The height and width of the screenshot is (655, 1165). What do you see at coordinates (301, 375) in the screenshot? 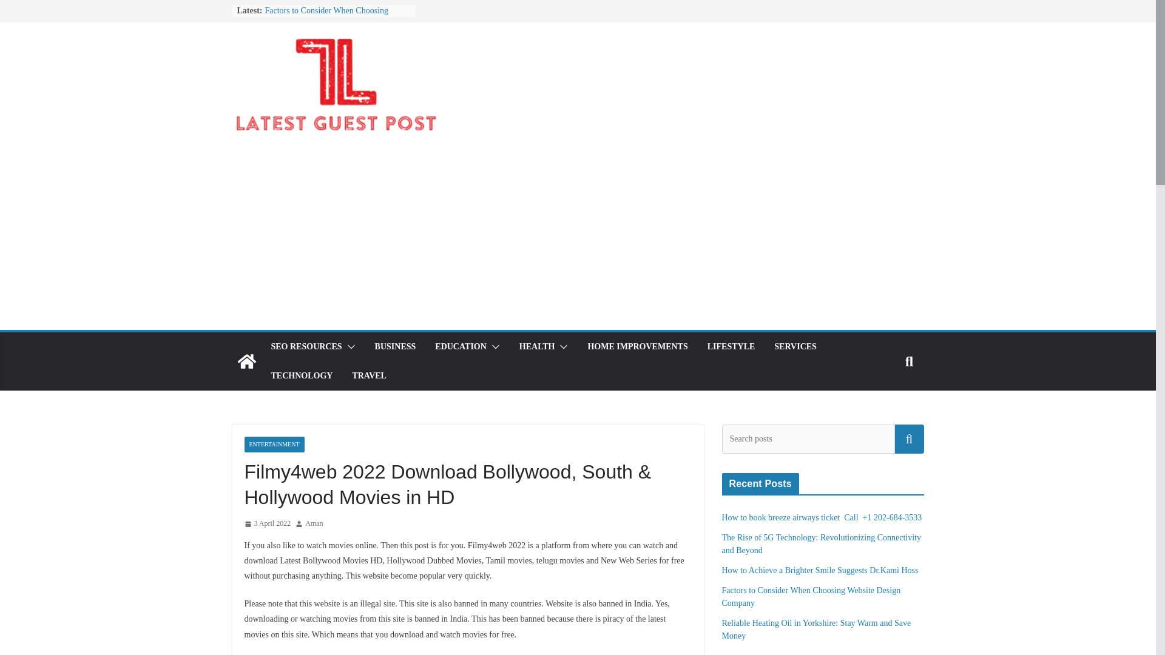
I see `TECHNOLOGY` at bounding box center [301, 375].